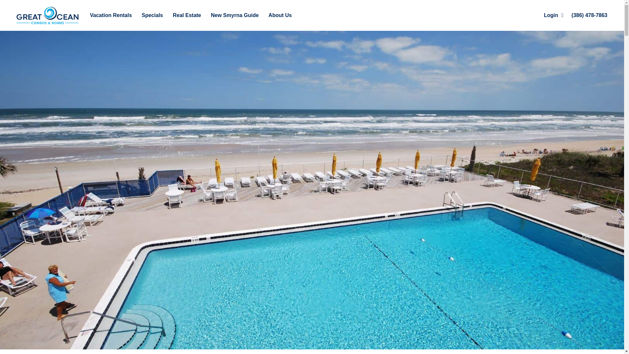 This screenshot has width=629, height=354. I want to click on Vacation Rentals, so click(111, 15).